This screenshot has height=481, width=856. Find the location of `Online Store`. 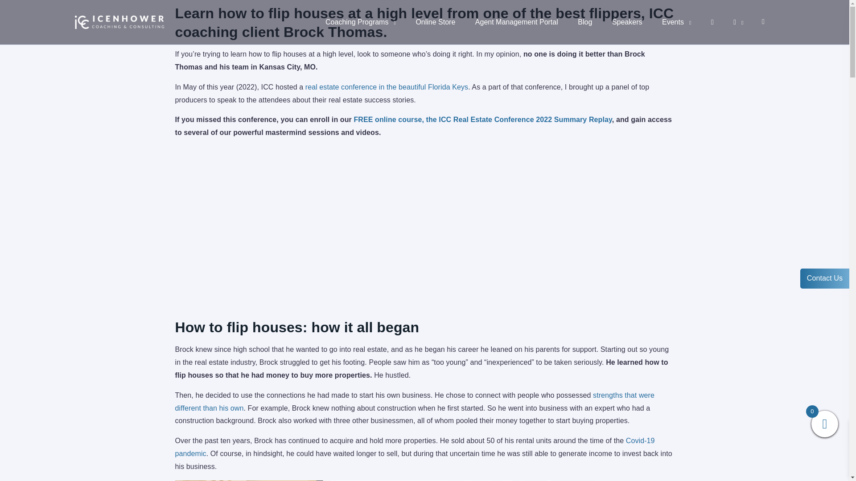

Online Store is located at coordinates (435, 22).